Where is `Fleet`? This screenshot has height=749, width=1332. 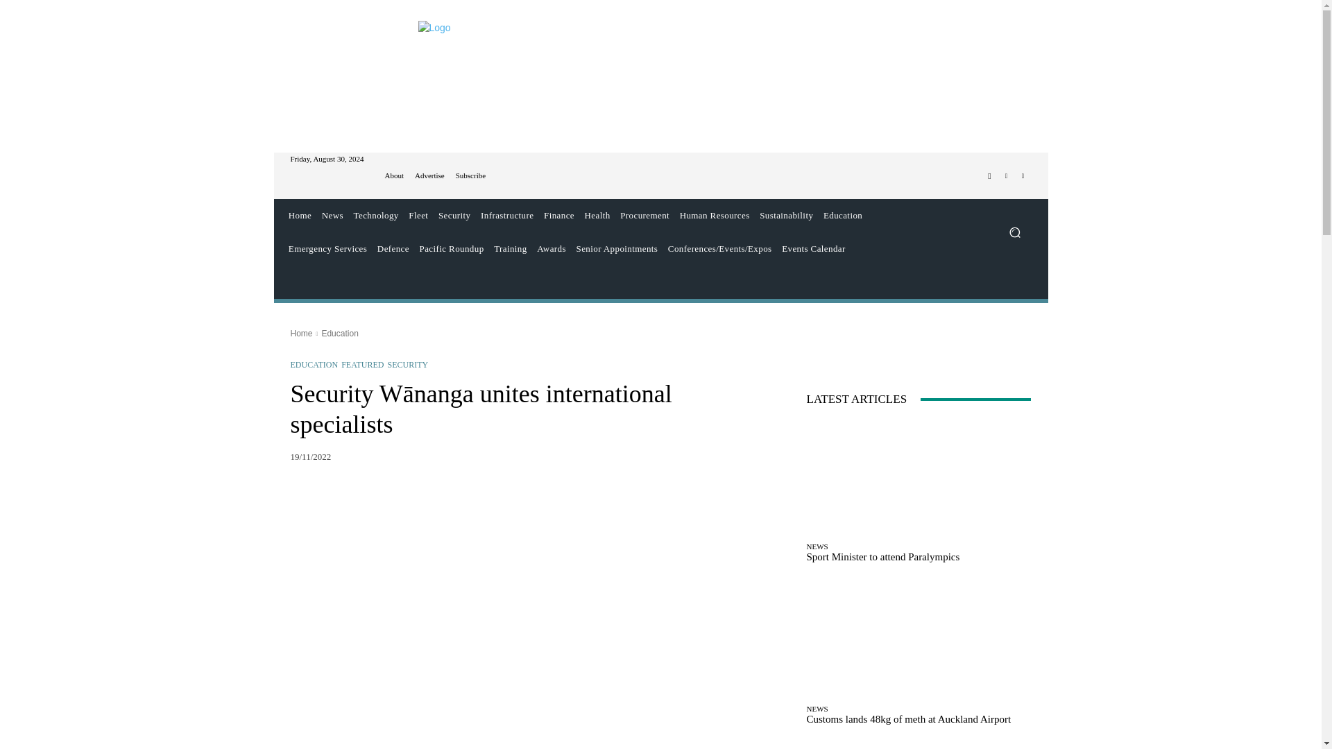
Fleet is located at coordinates (418, 215).